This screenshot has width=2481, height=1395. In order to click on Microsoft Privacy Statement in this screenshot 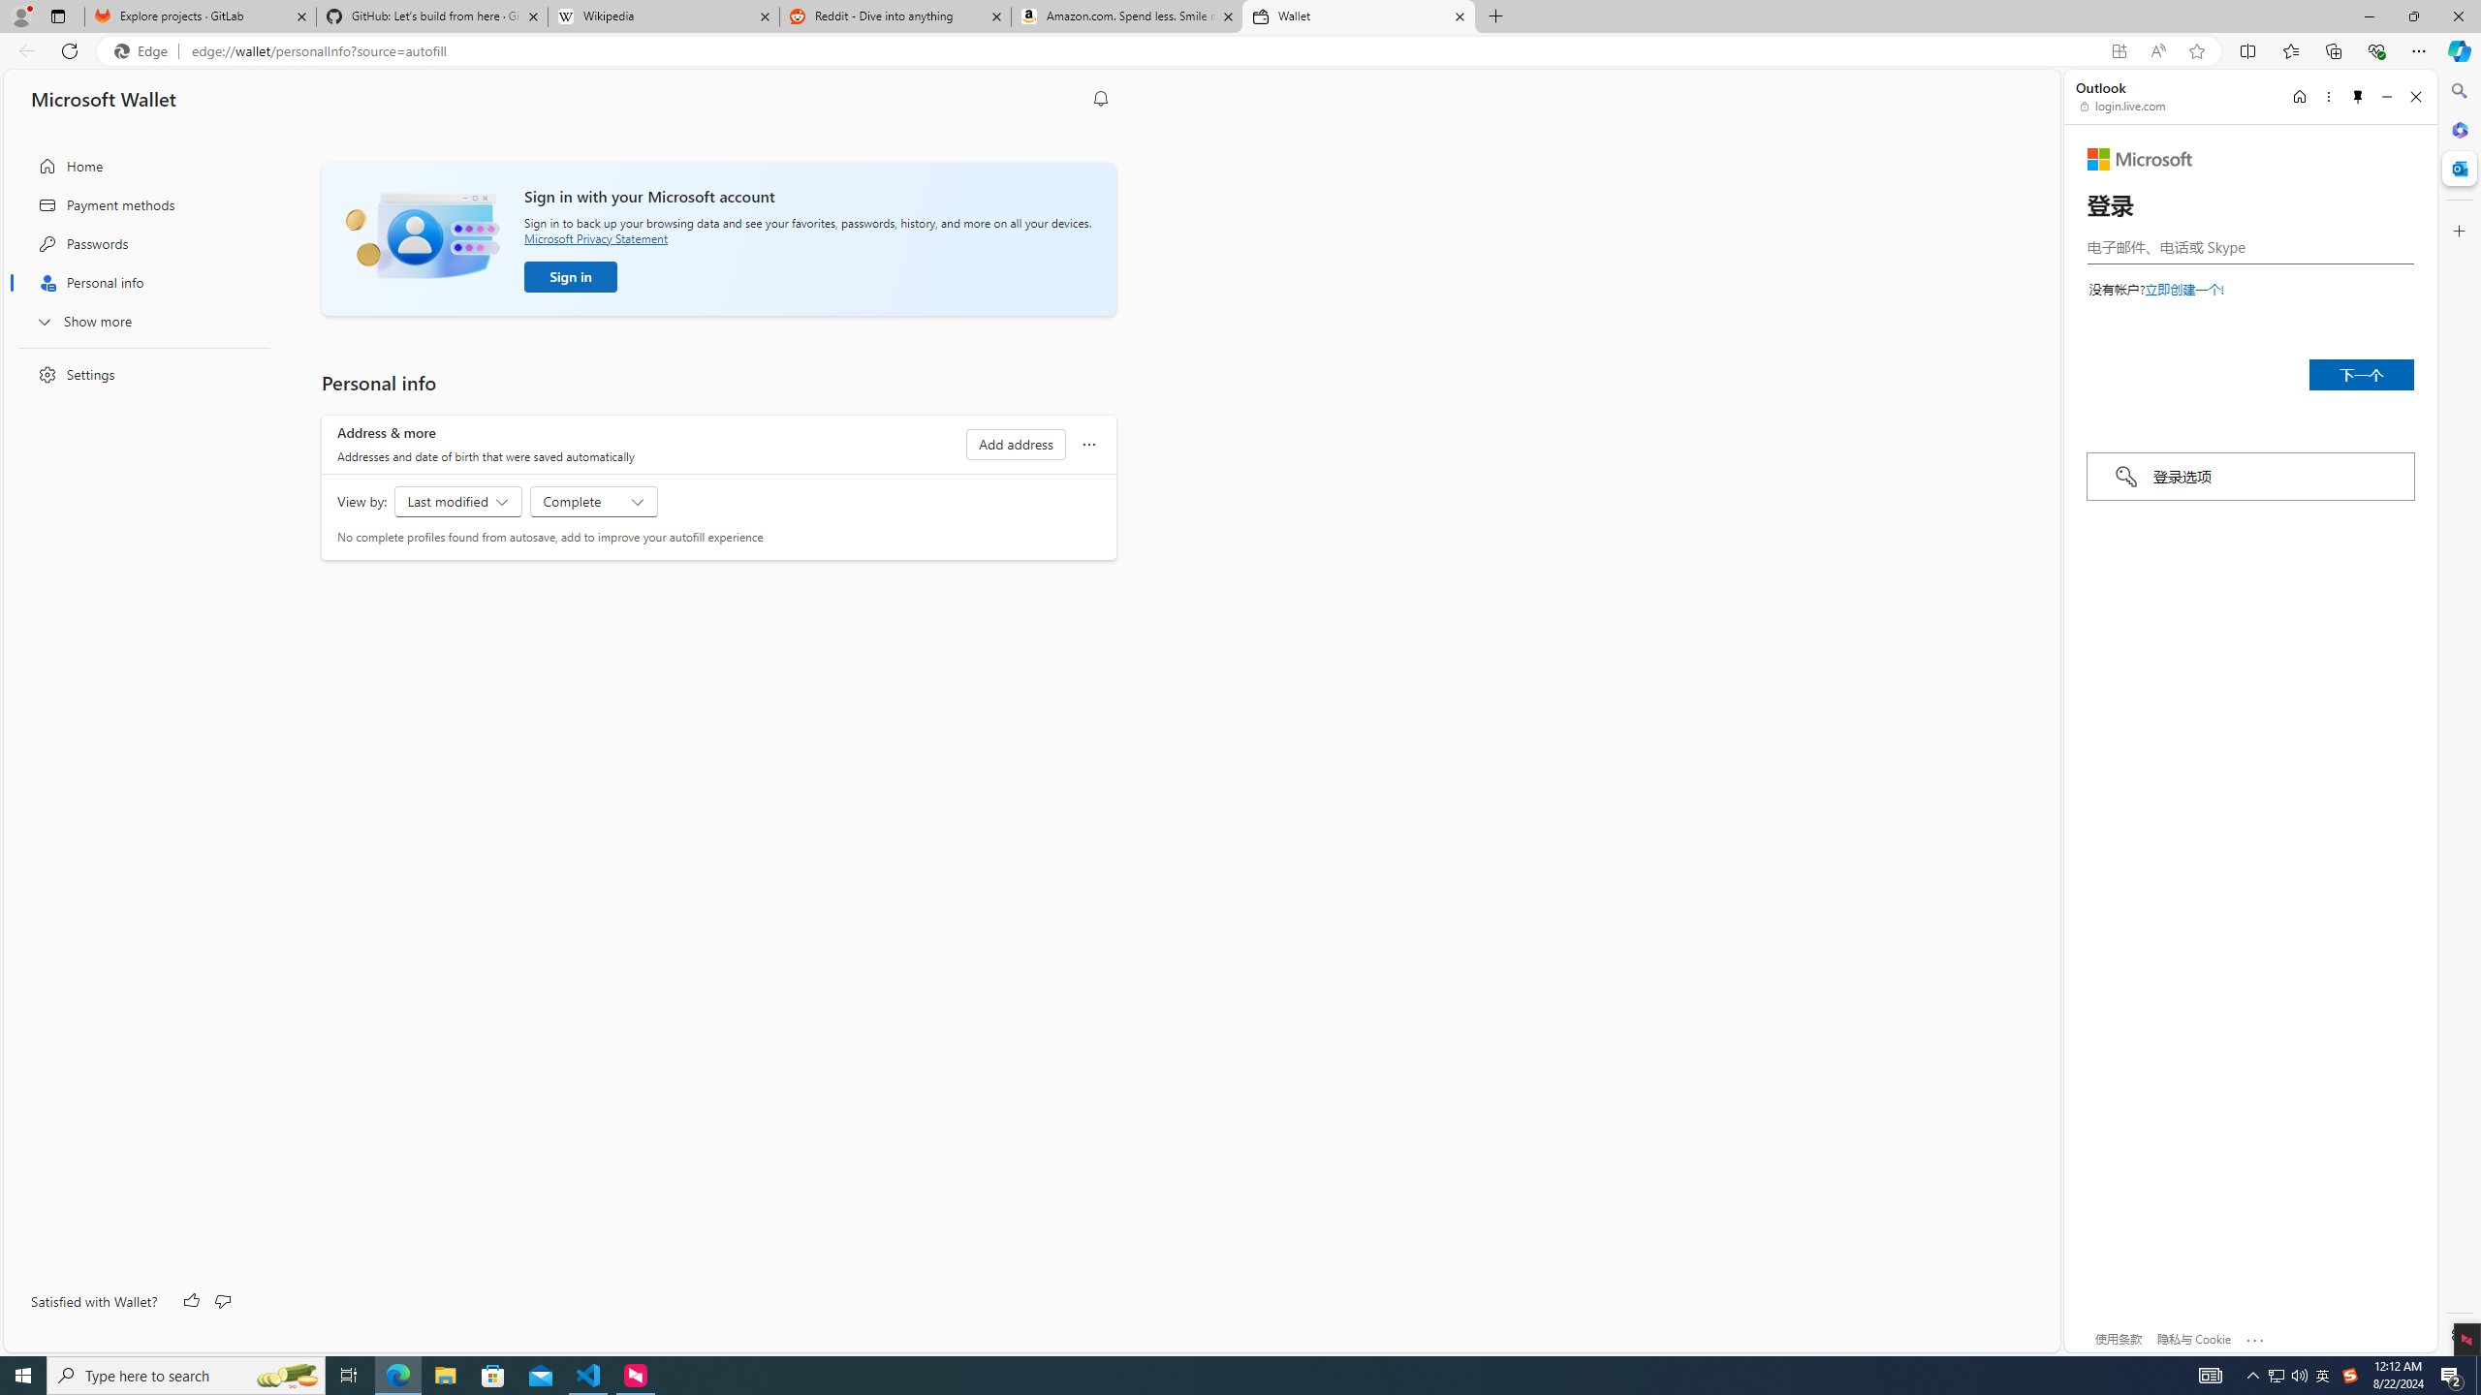, I will do `click(595, 237)`.